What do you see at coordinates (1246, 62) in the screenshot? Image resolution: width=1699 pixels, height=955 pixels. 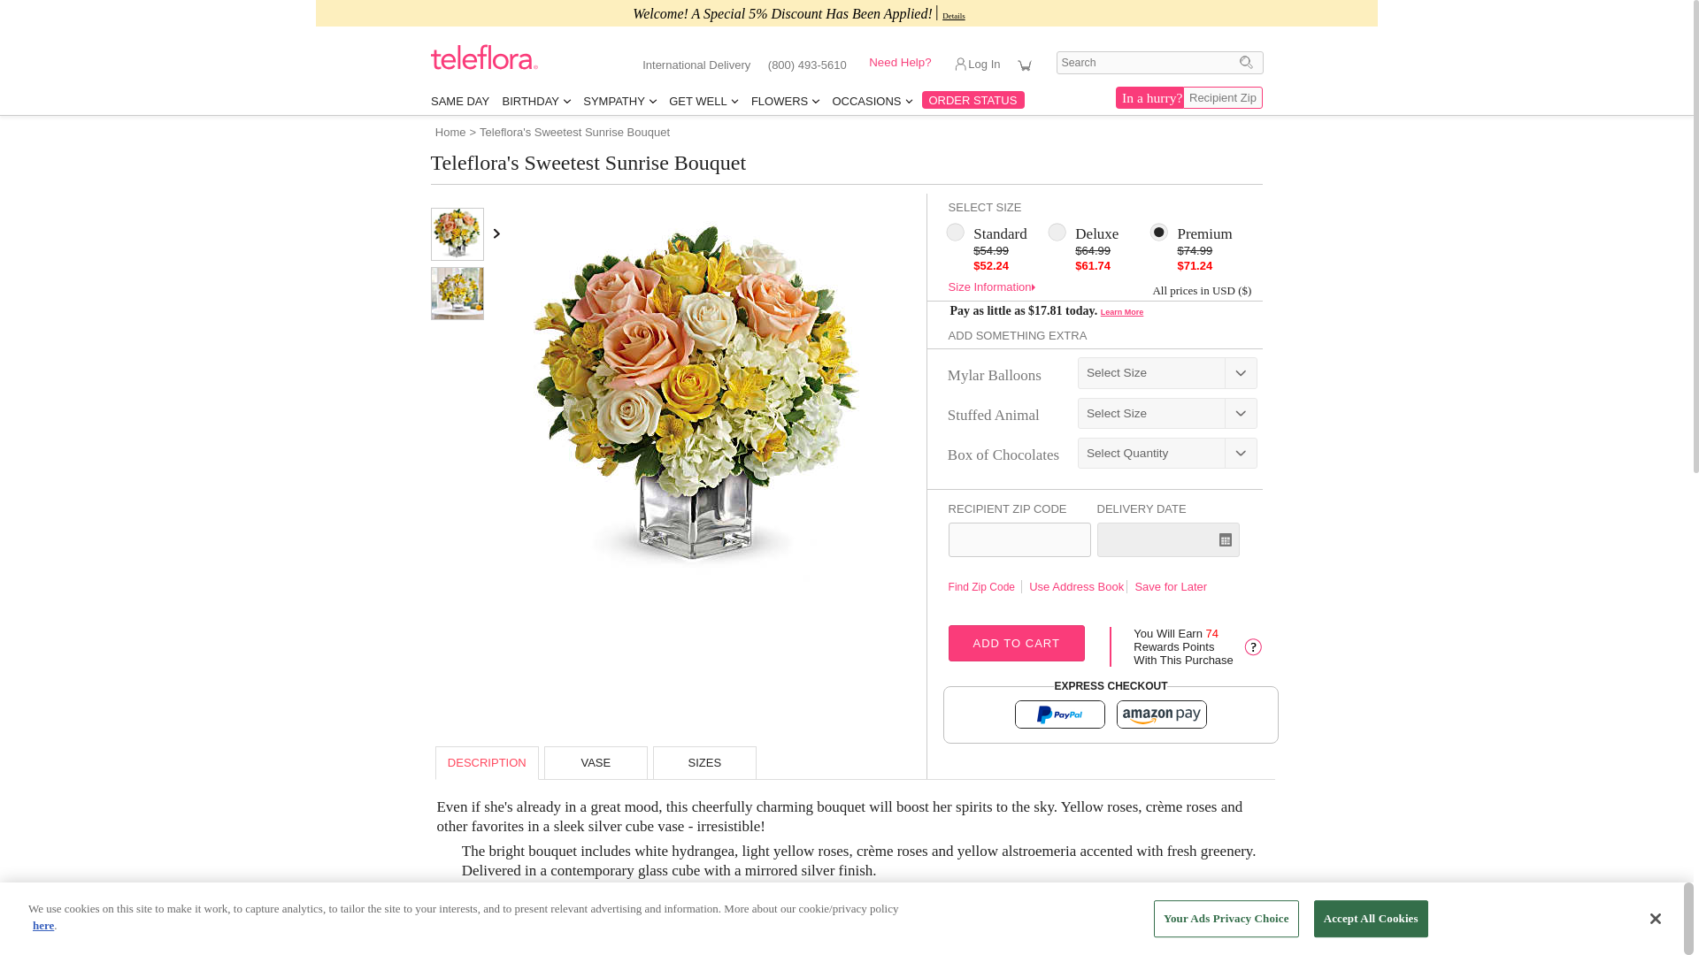 I see `Go` at bounding box center [1246, 62].